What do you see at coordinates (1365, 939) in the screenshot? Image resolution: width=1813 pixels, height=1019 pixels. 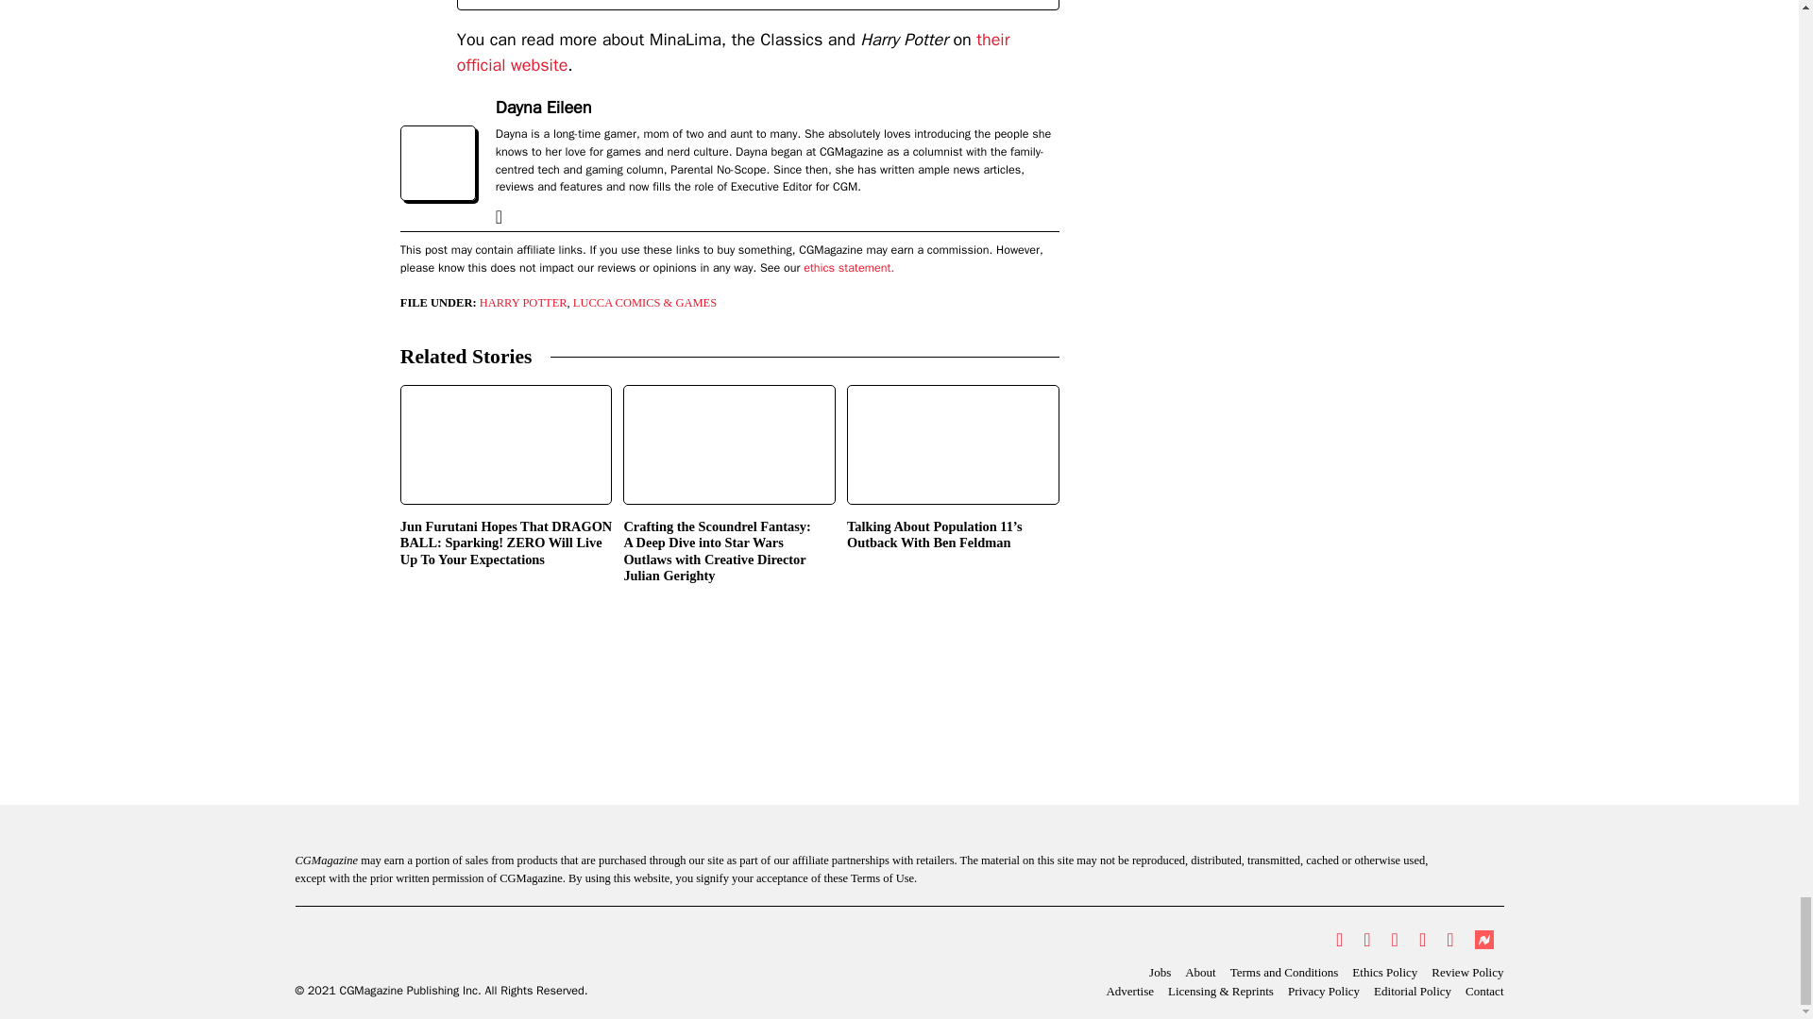 I see `Facebook Page` at bounding box center [1365, 939].